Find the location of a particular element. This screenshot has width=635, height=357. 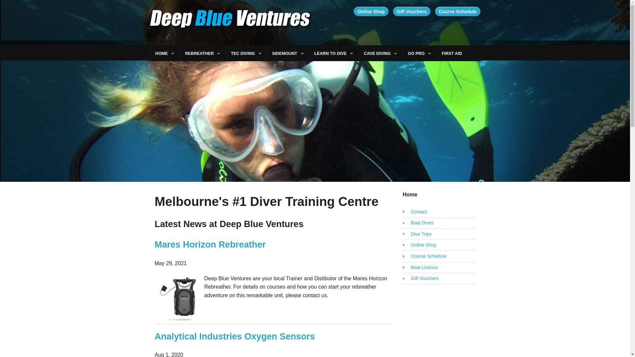

Gift Vouchers is located at coordinates (412, 11).